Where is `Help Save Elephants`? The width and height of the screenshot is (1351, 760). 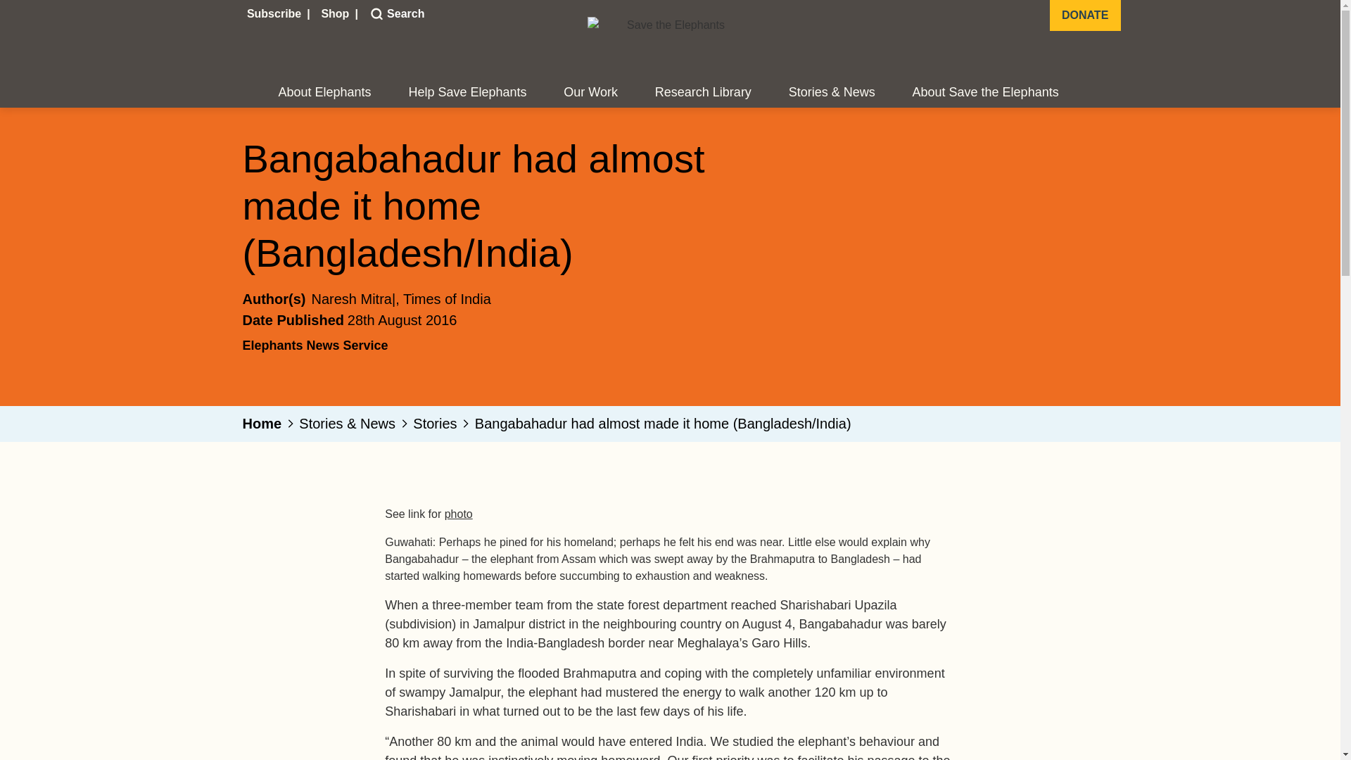 Help Save Elephants is located at coordinates (467, 93).